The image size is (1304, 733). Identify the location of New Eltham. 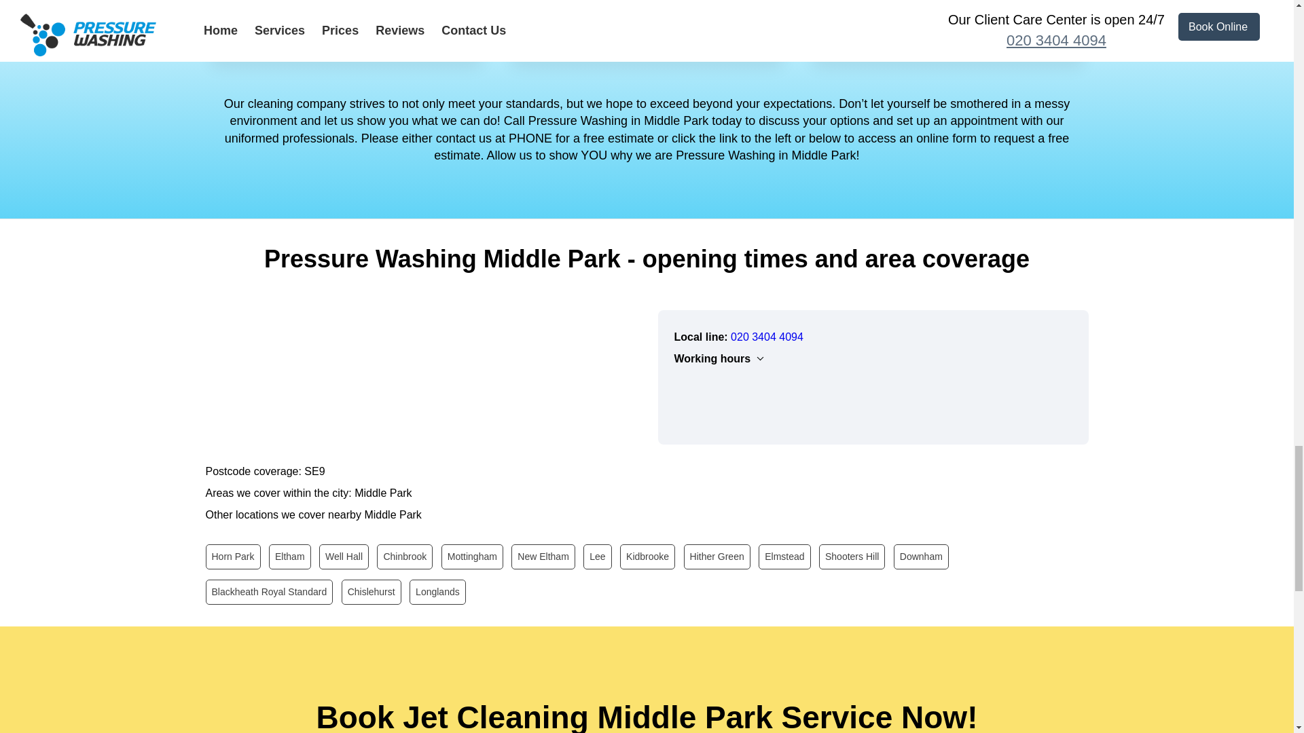
(543, 557).